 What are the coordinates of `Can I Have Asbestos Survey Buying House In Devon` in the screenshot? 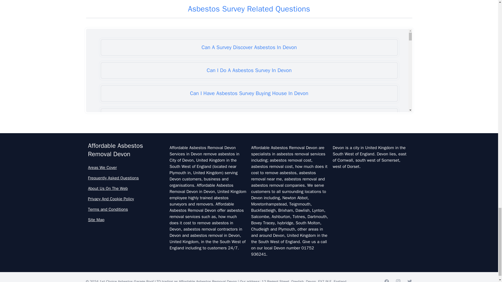 It's located at (249, 93).